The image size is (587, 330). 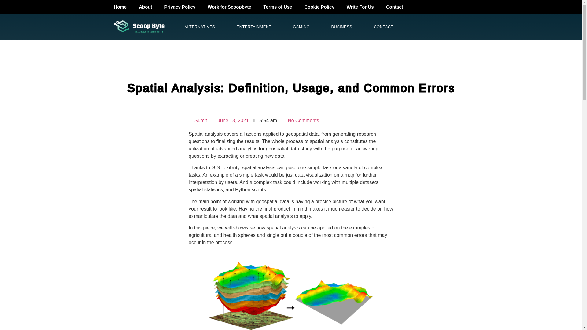 What do you see at coordinates (383, 27) in the screenshot?
I see `CONTACT` at bounding box center [383, 27].